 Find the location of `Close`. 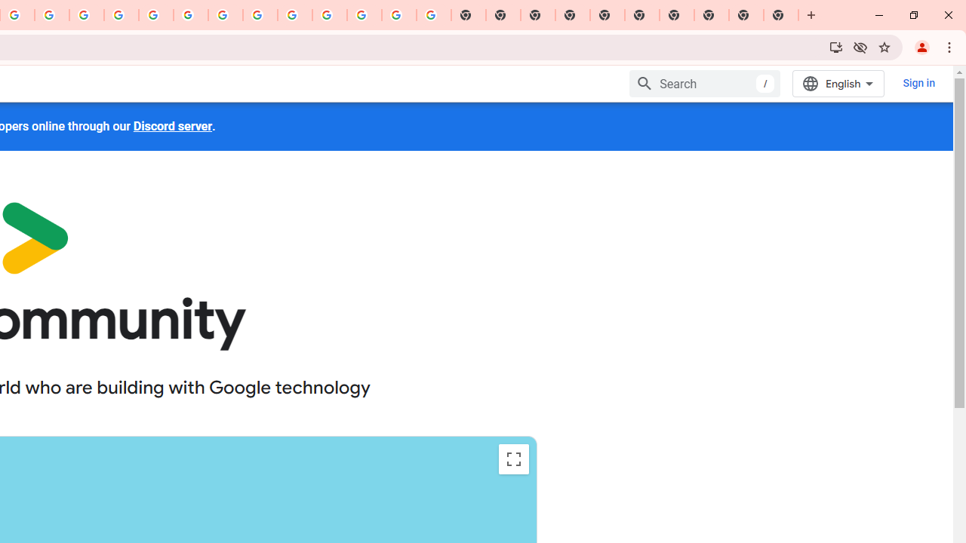

Close is located at coordinates (948, 15).